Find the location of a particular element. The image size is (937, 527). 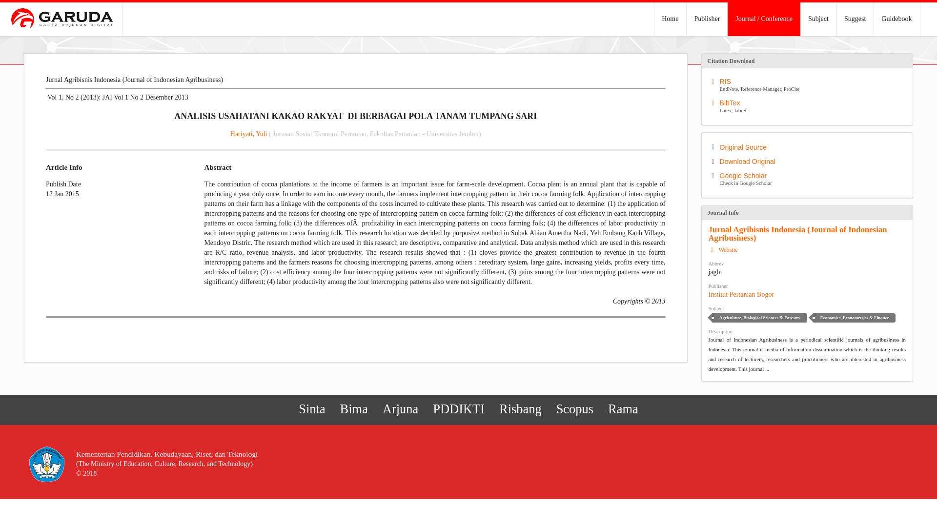

Download Original is located at coordinates (723, 250).